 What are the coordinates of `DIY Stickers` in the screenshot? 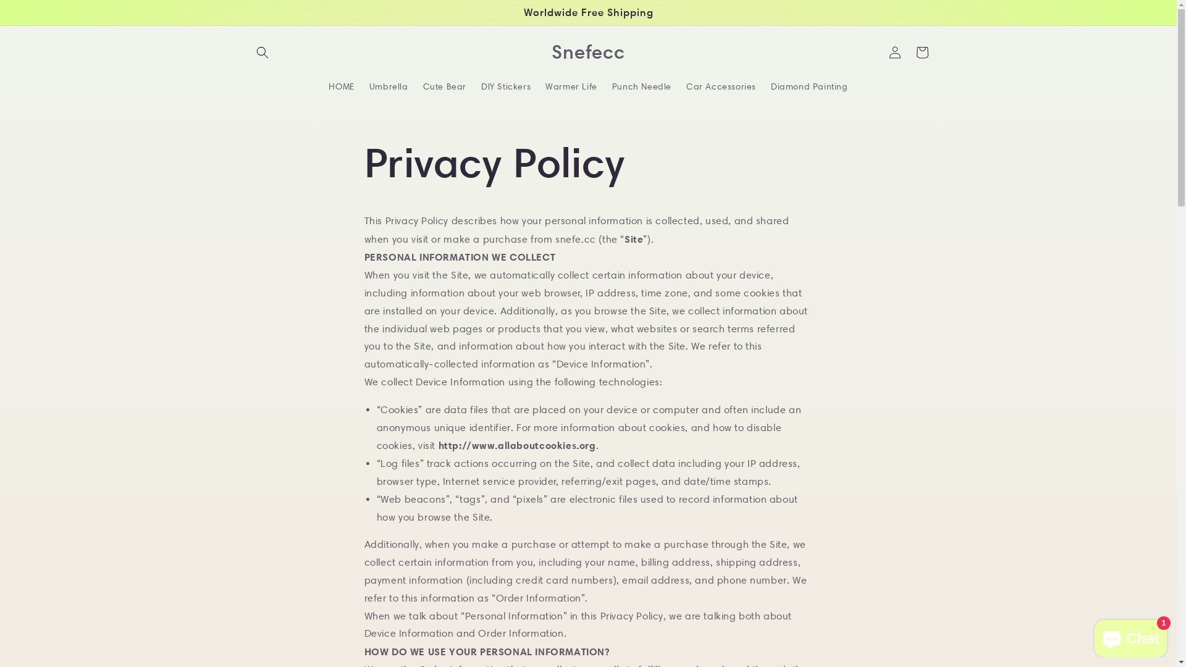 It's located at (506, 86).